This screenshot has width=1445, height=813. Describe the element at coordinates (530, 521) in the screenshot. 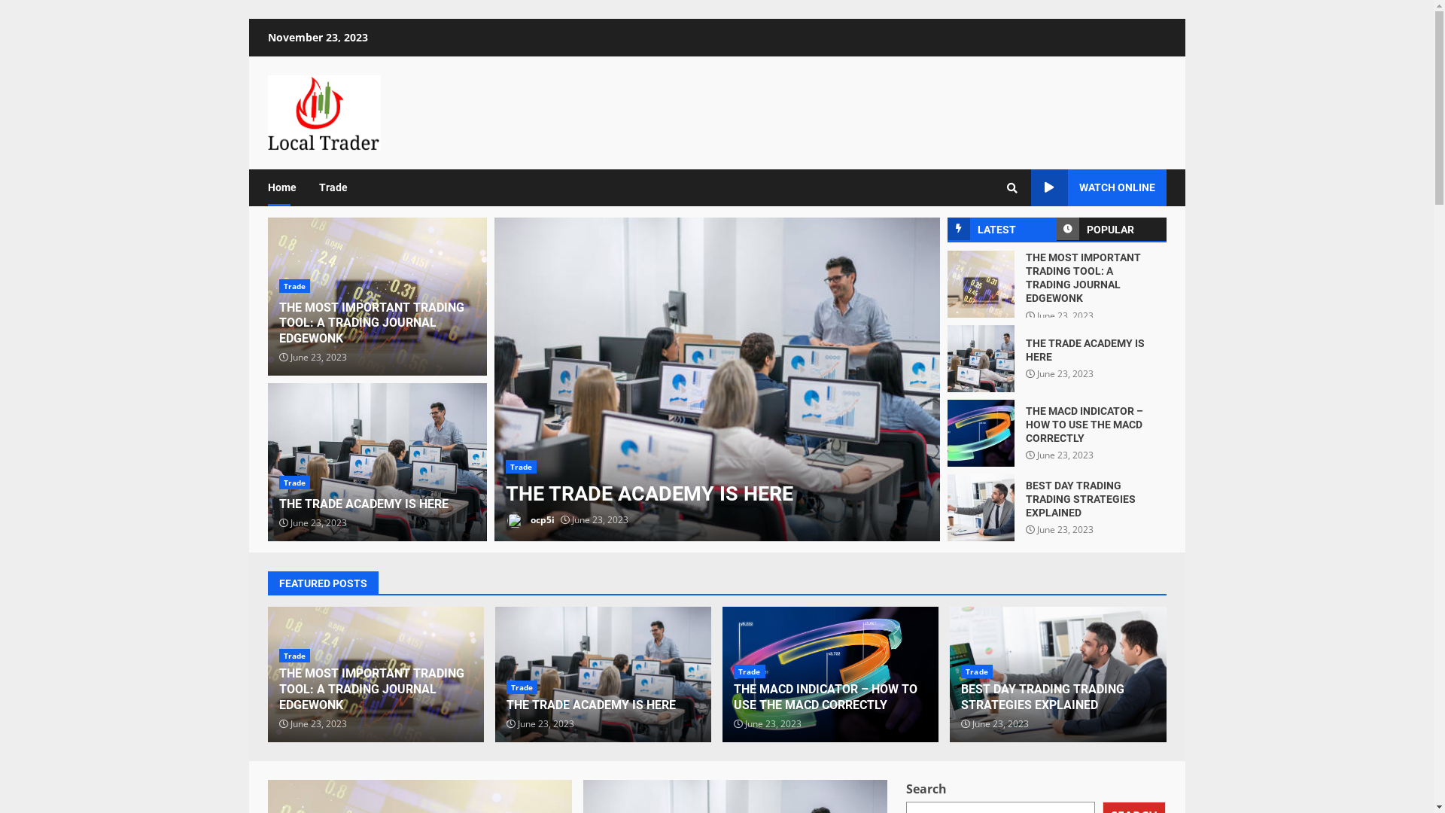

I see `ocp5i` at that location.